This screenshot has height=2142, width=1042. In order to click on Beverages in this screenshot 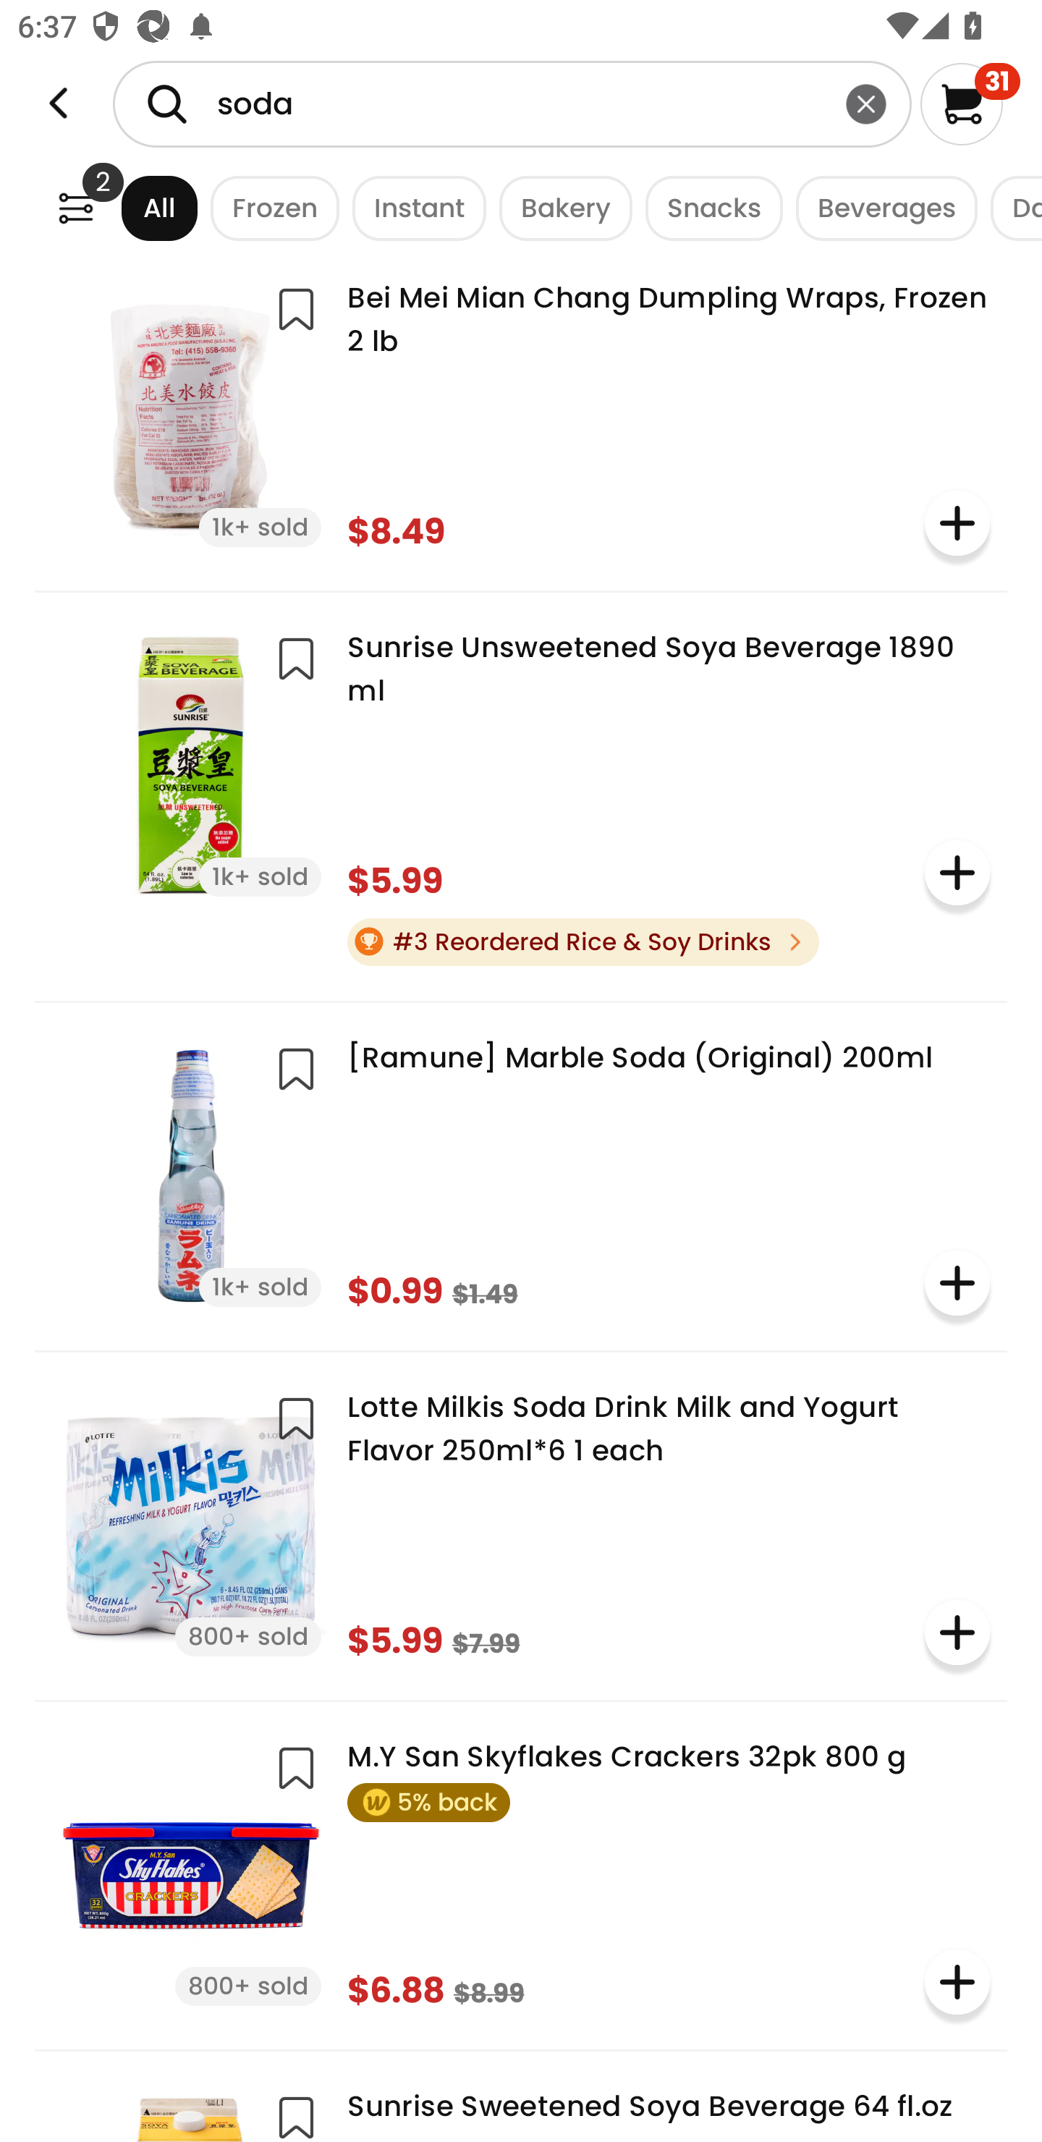, I will do `click(880, 207)`.